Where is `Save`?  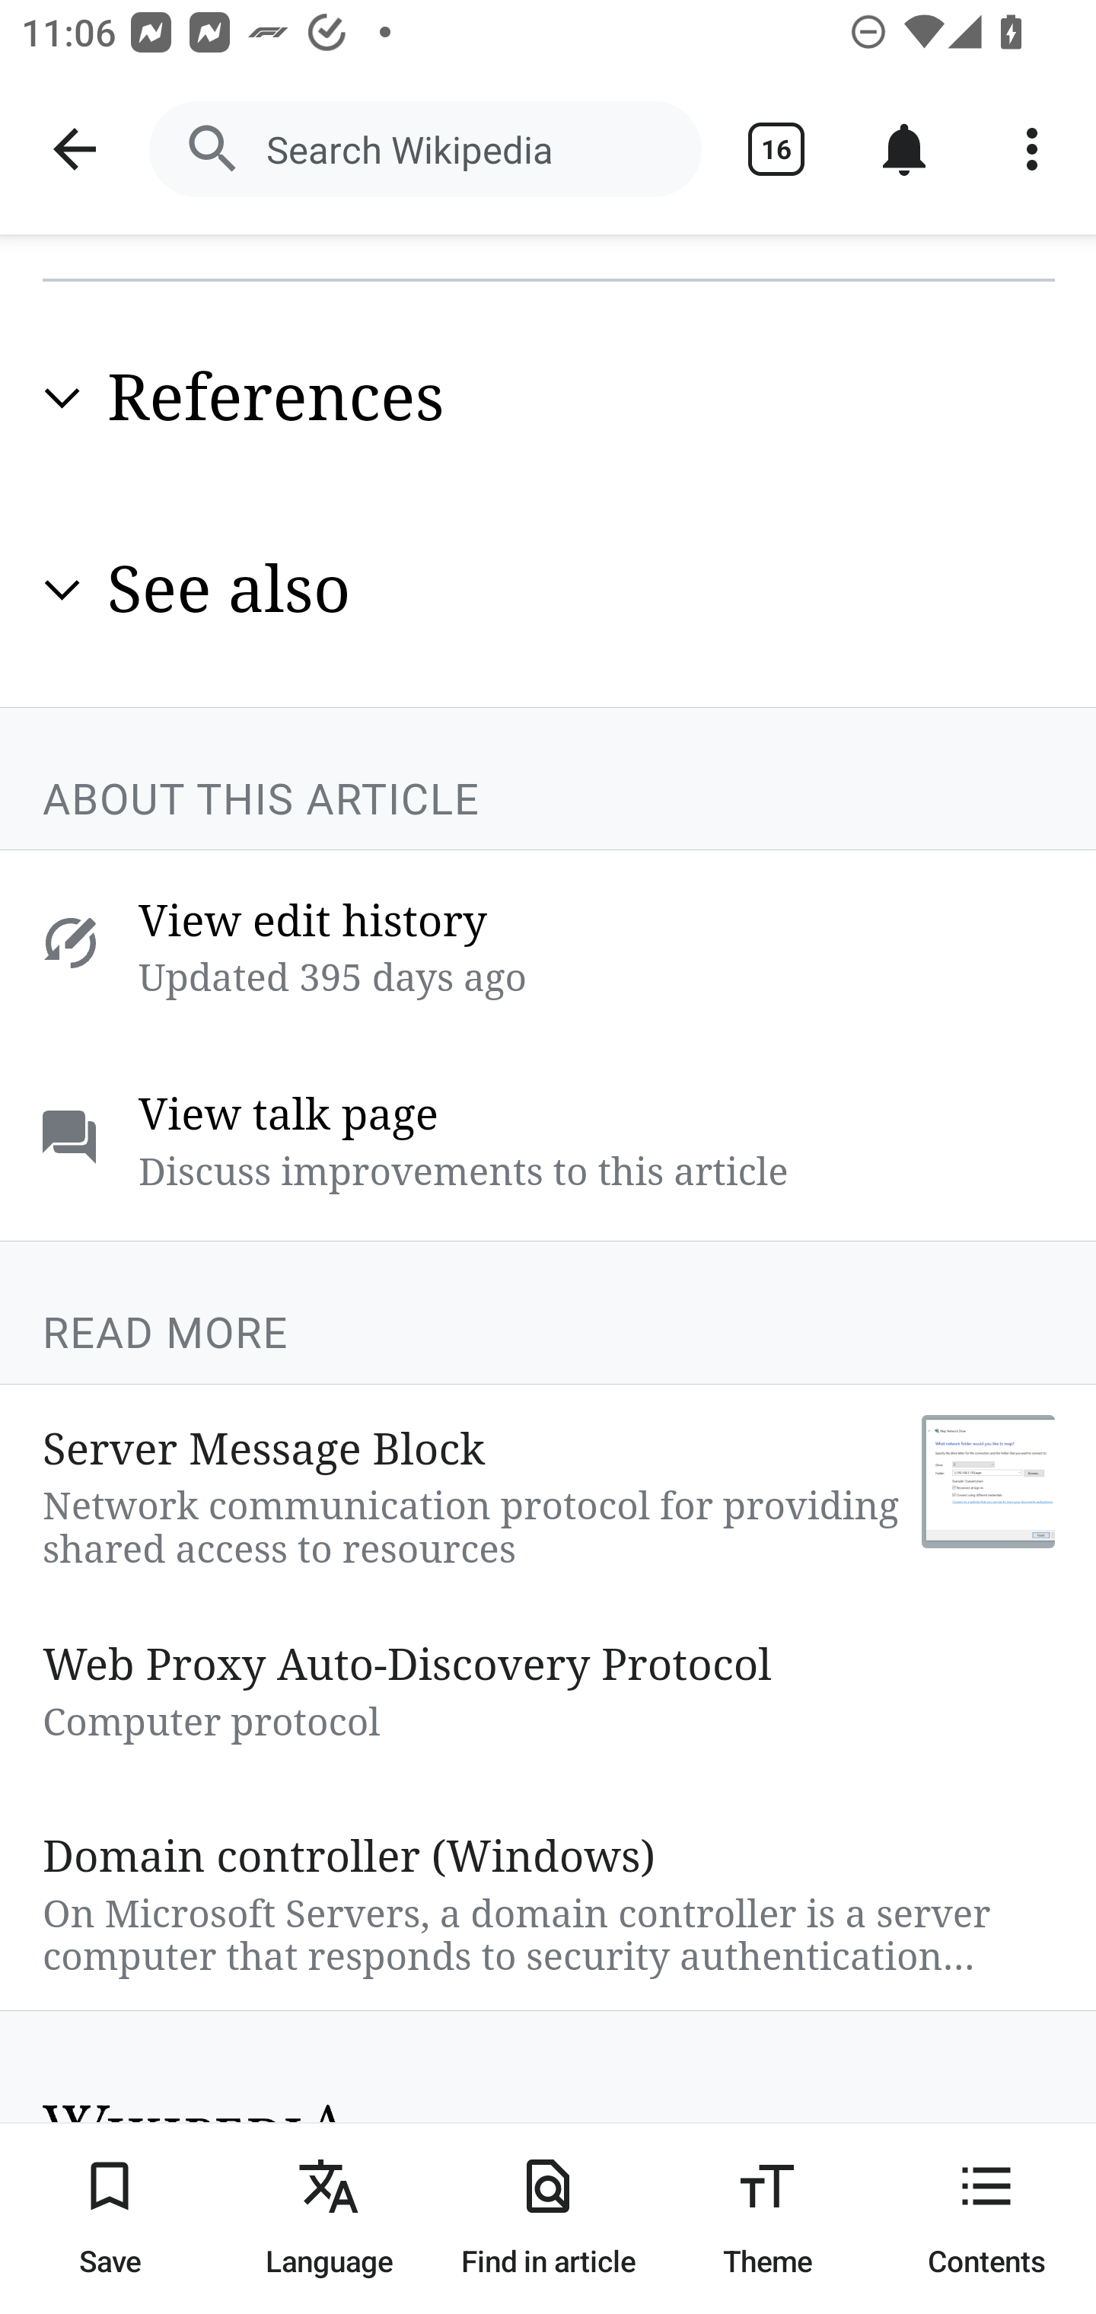
Save is located at coordinates (110, 2218).